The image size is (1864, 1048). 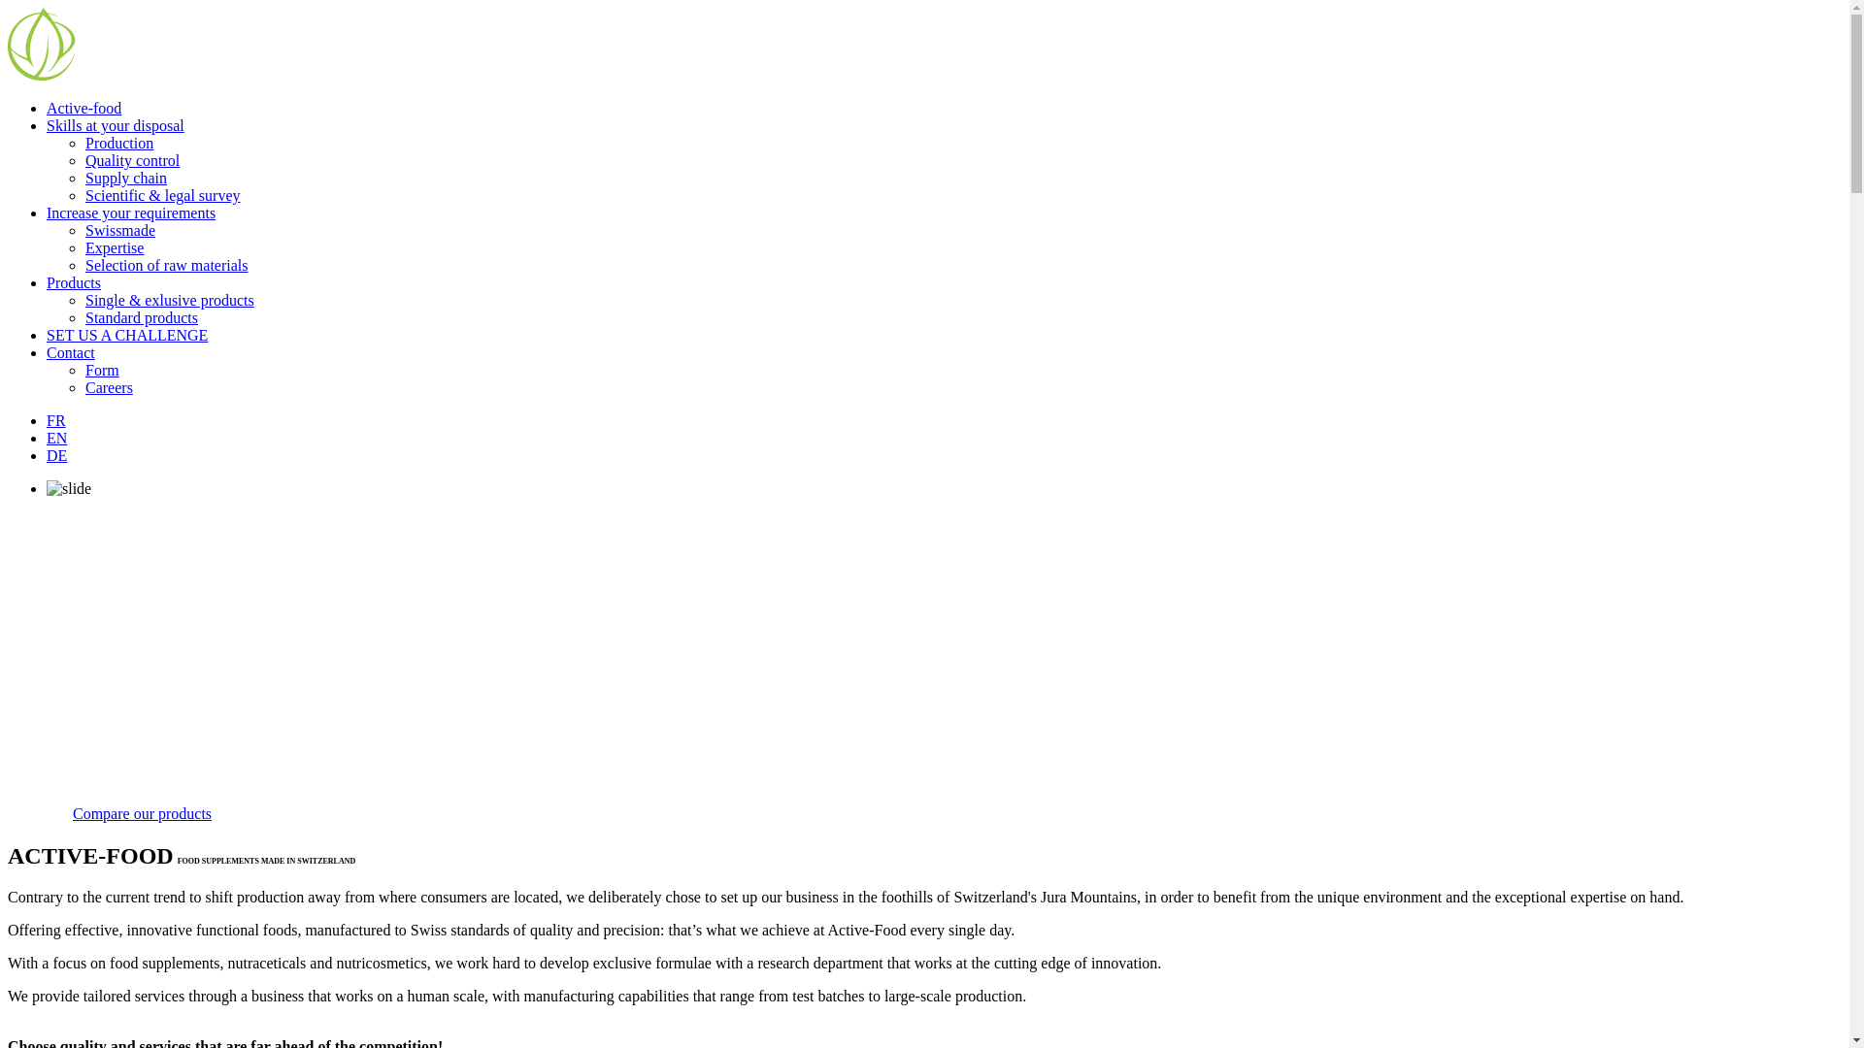 I want to click on SET US A CHALLENGE, so click(x=127, y=336).